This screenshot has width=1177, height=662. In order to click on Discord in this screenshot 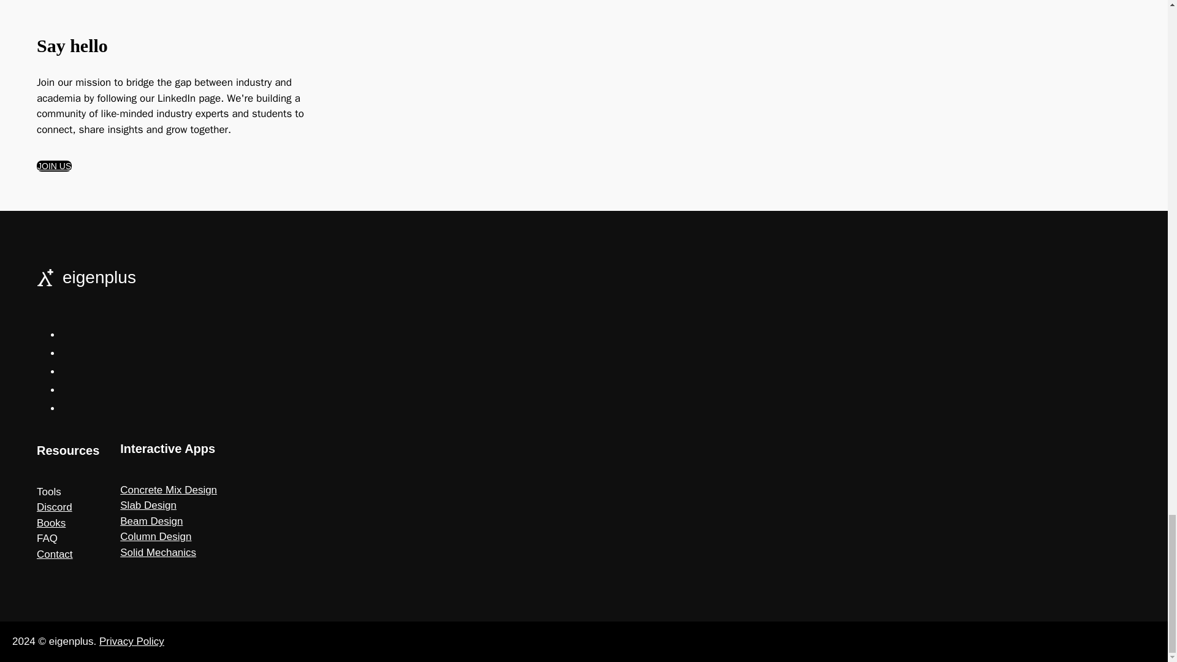, I will do `click(54, 507)`.